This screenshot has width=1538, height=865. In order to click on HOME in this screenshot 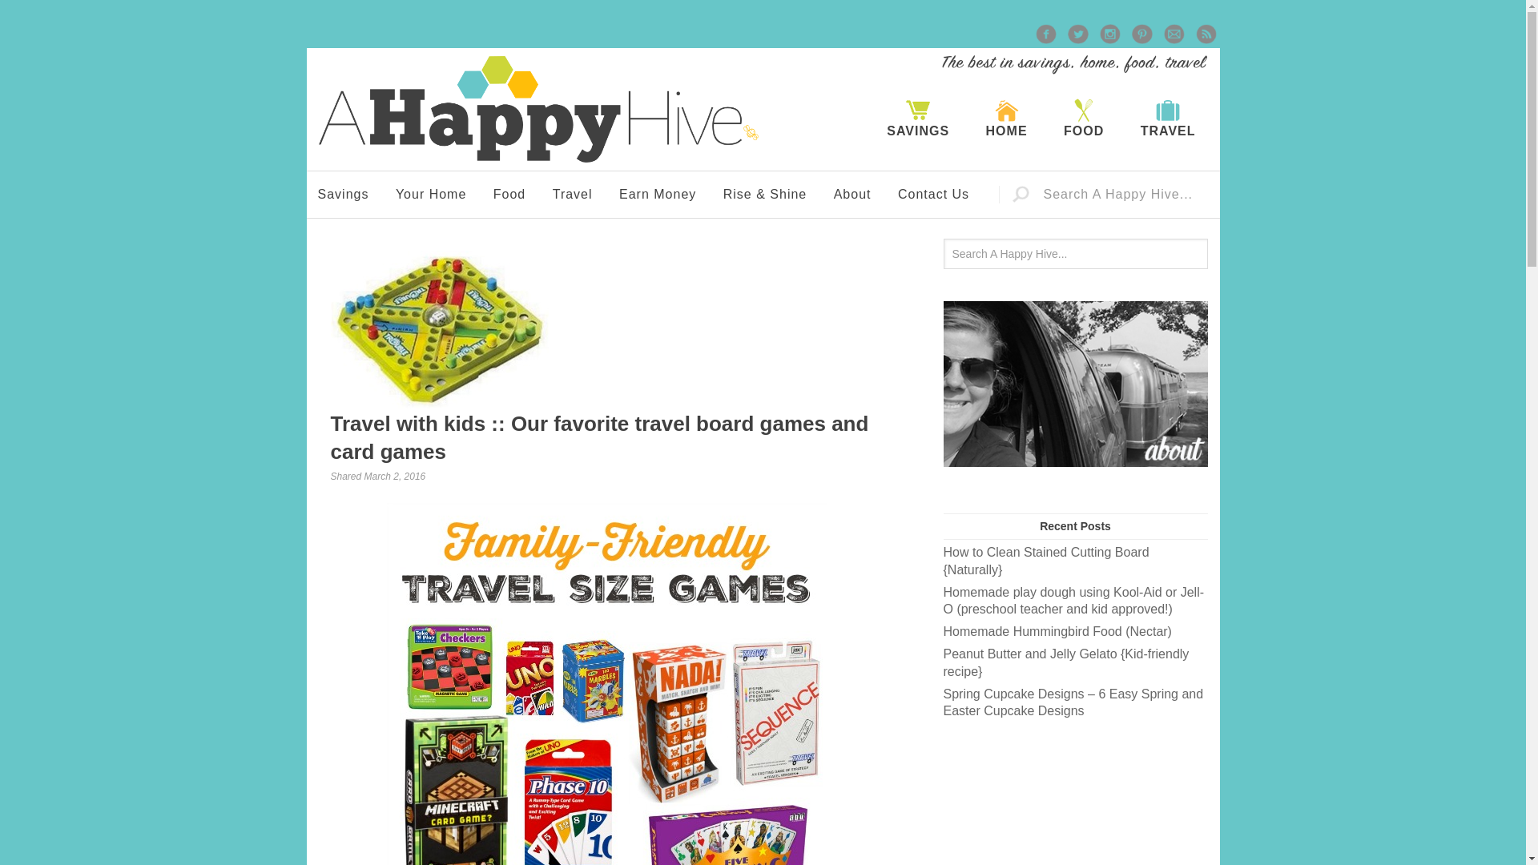, I will do `click(1007, 119)`.